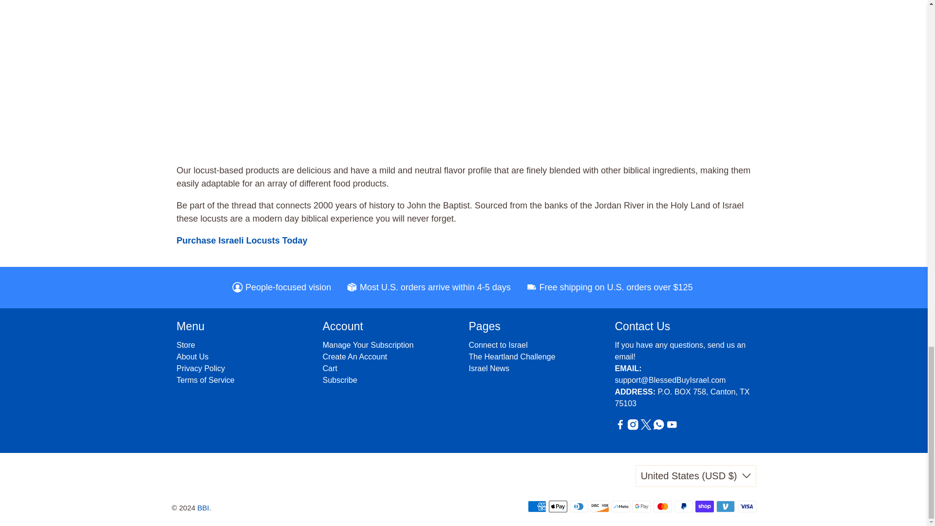 Image resolution: width=935 pixels, height=526 pixels. Describe the element at coordinates (683, 507) in the screenshot. I see `PayPal` at that location.